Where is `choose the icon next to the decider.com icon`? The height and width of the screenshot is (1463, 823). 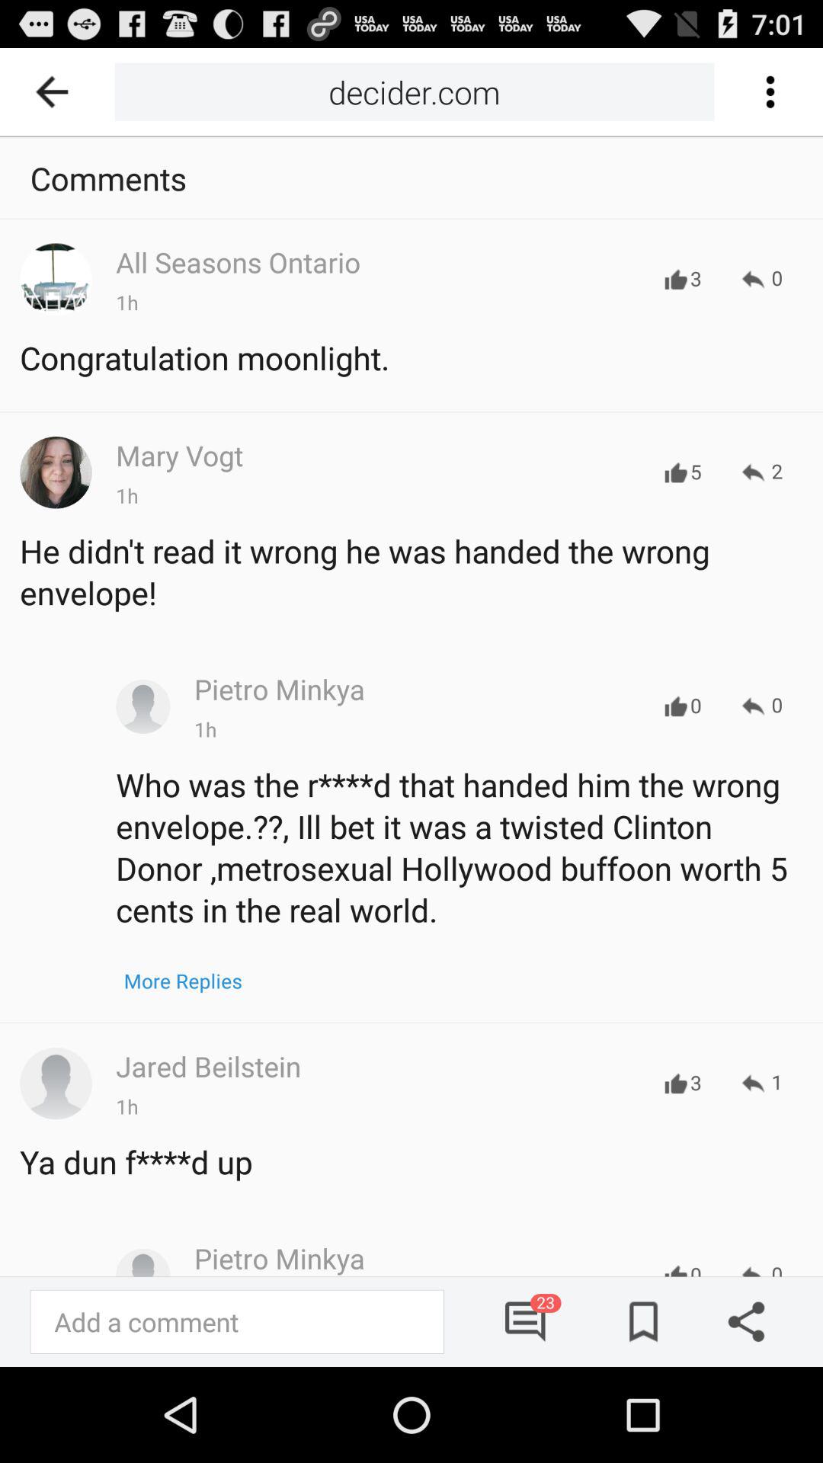 choose the icon next to the decider.com icon is located at coordinates (57, 91).